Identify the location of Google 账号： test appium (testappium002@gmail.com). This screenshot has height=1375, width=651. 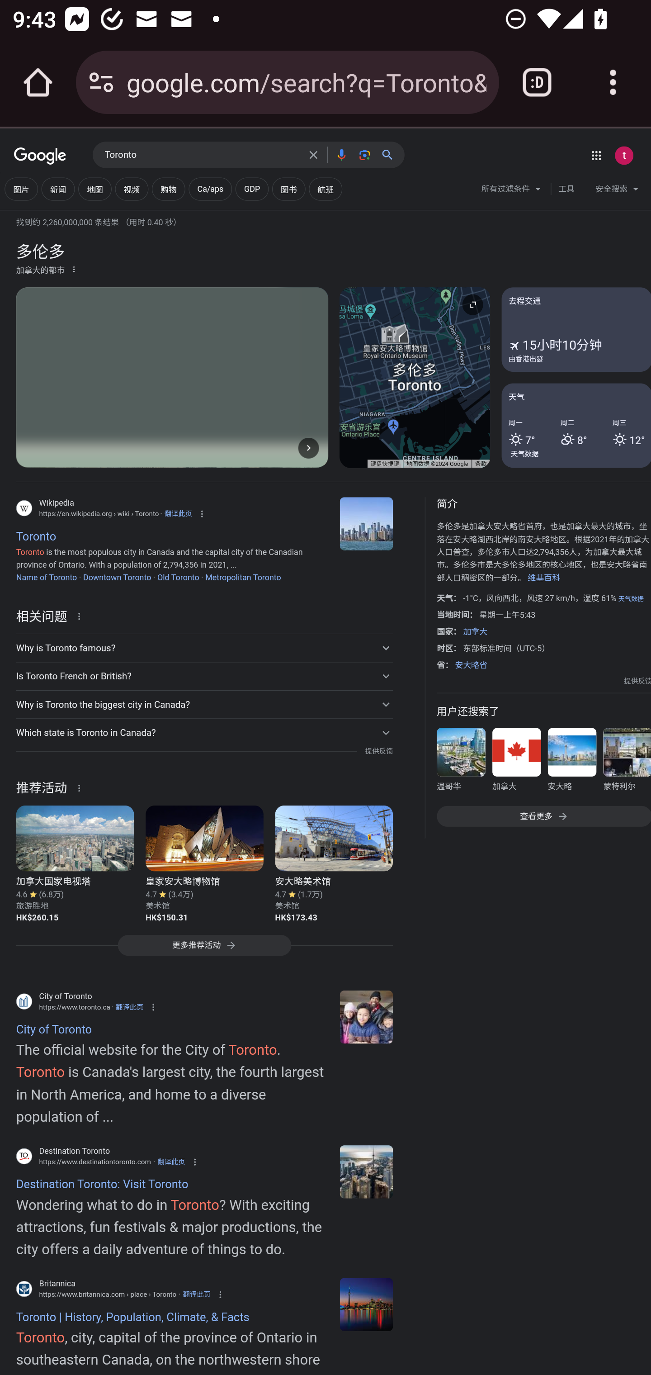
(624, 155).